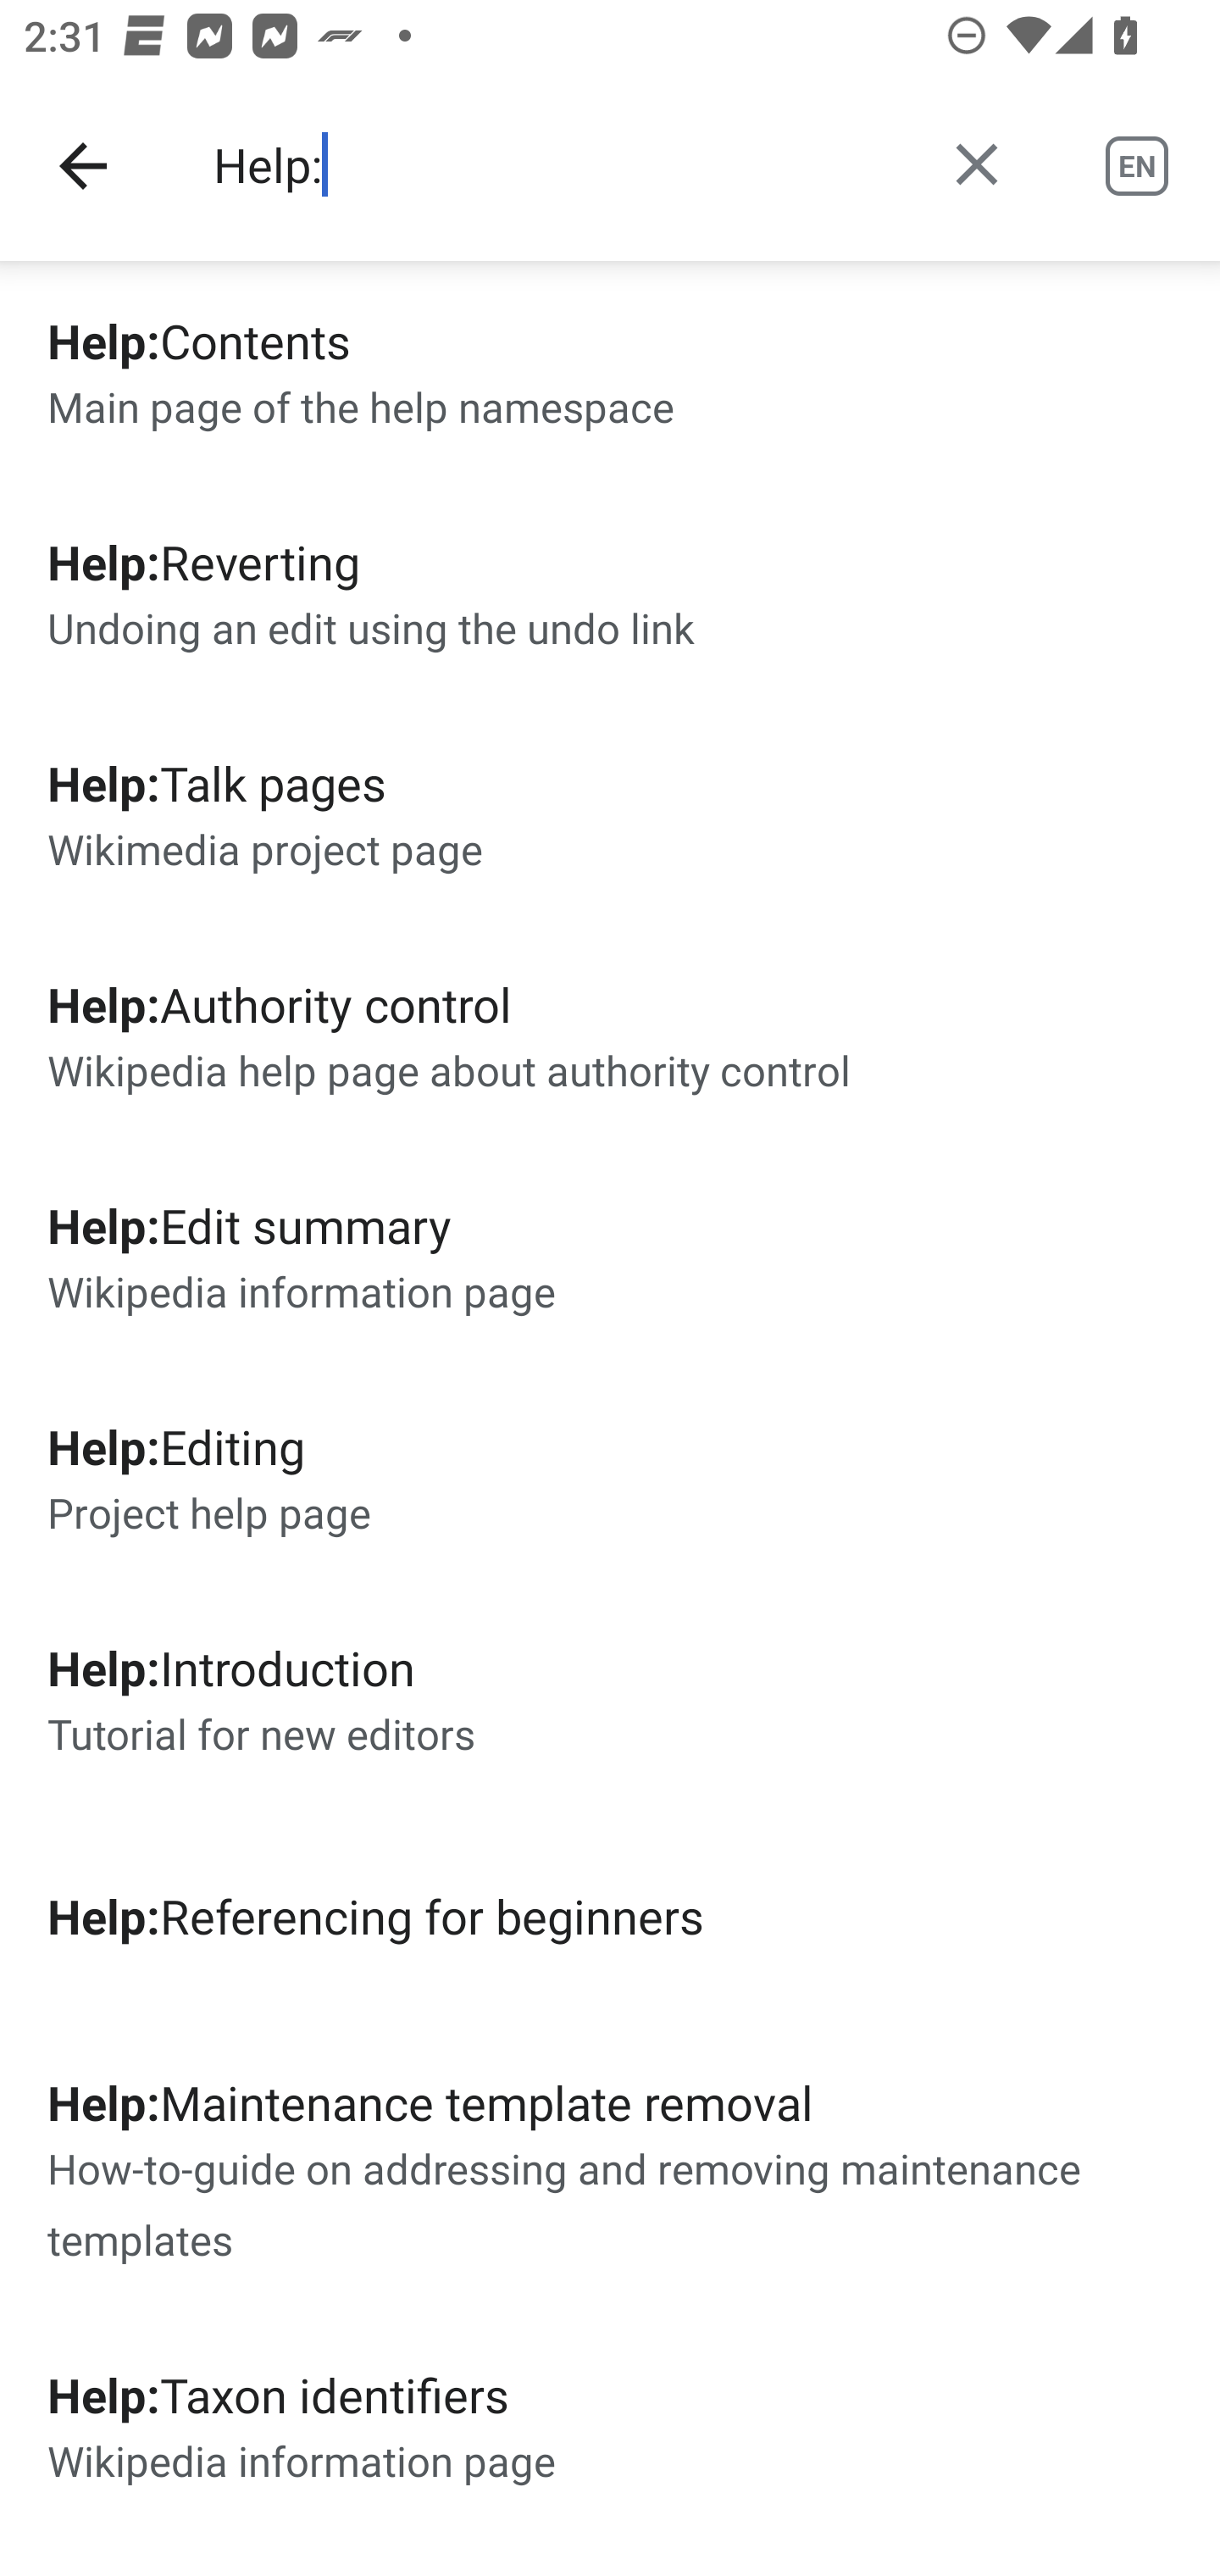  I want to click on Help:Referencing for beginners, so click(610, 1915).